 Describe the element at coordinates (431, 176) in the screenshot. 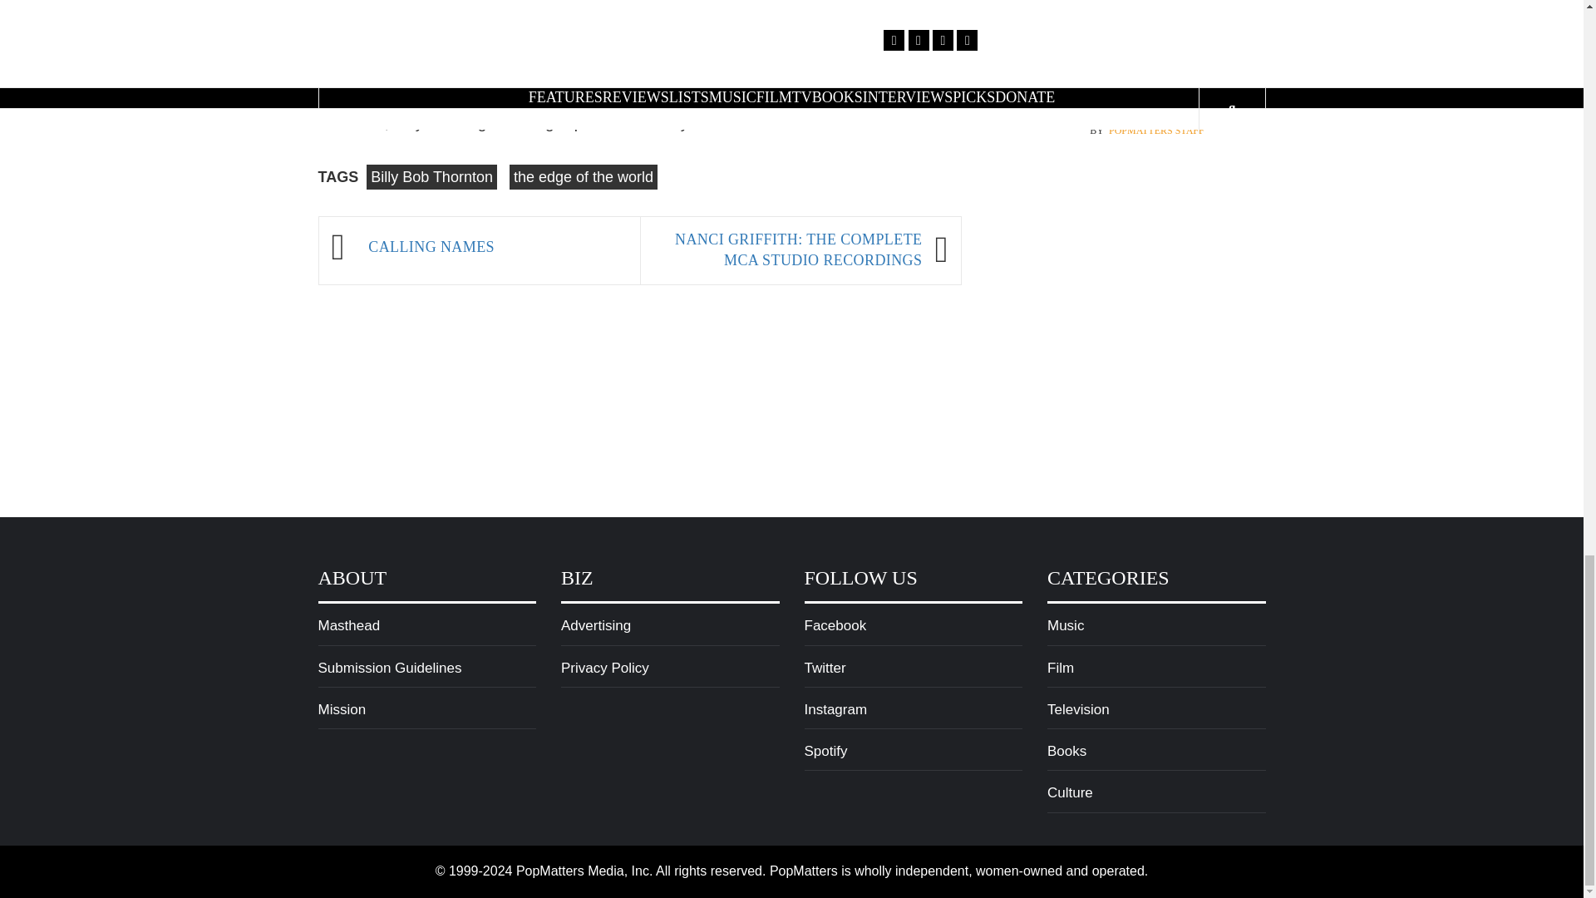

I see `Billy Bob Thornton` at that location.